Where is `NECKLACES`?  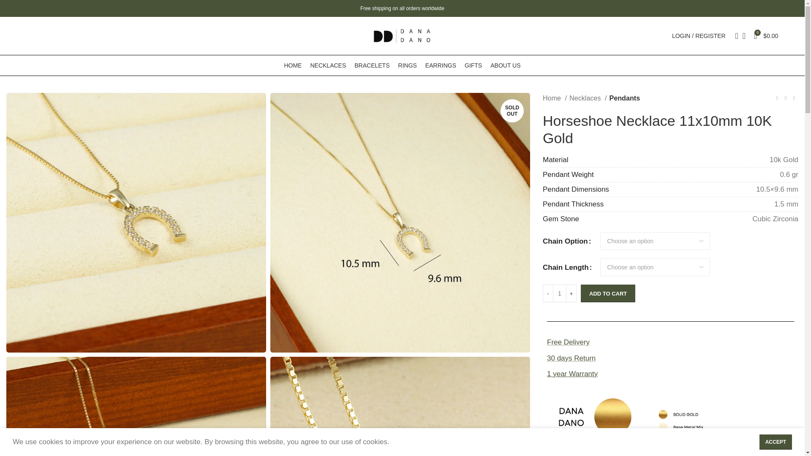 NECKLACES is located at coordinates (328, 65).